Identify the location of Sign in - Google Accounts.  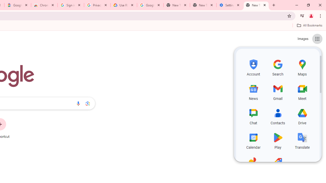
(71, 5).